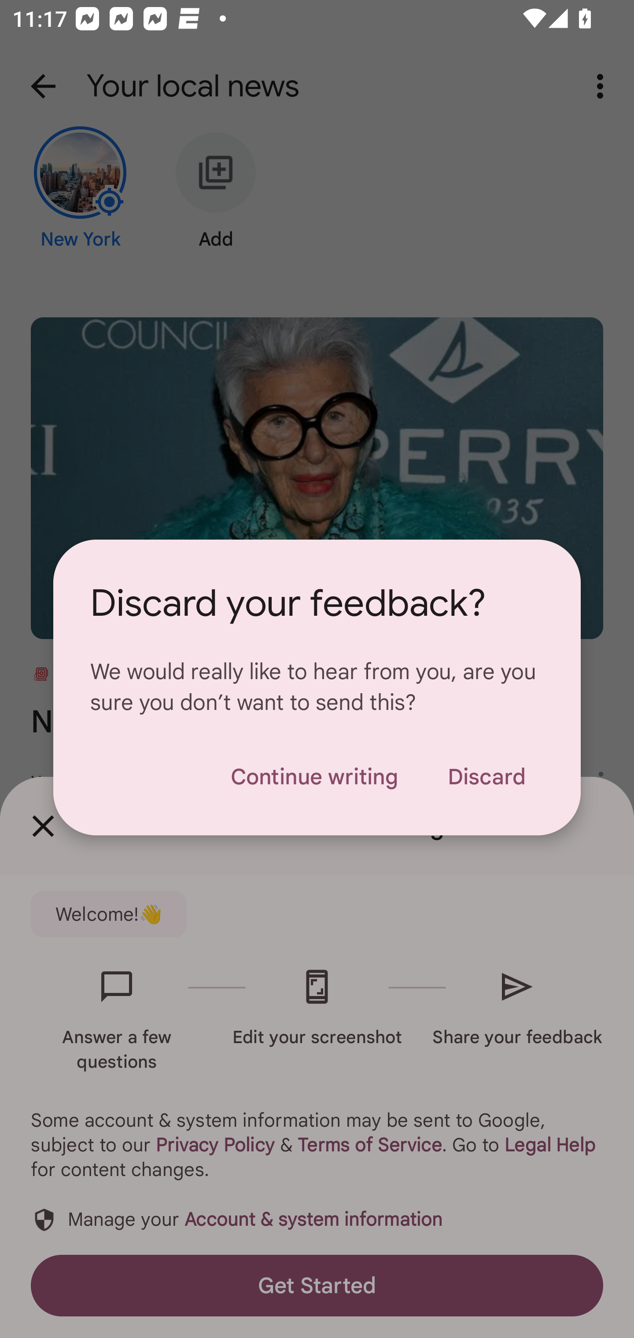  I want to click on Discard, so click(486, 776).